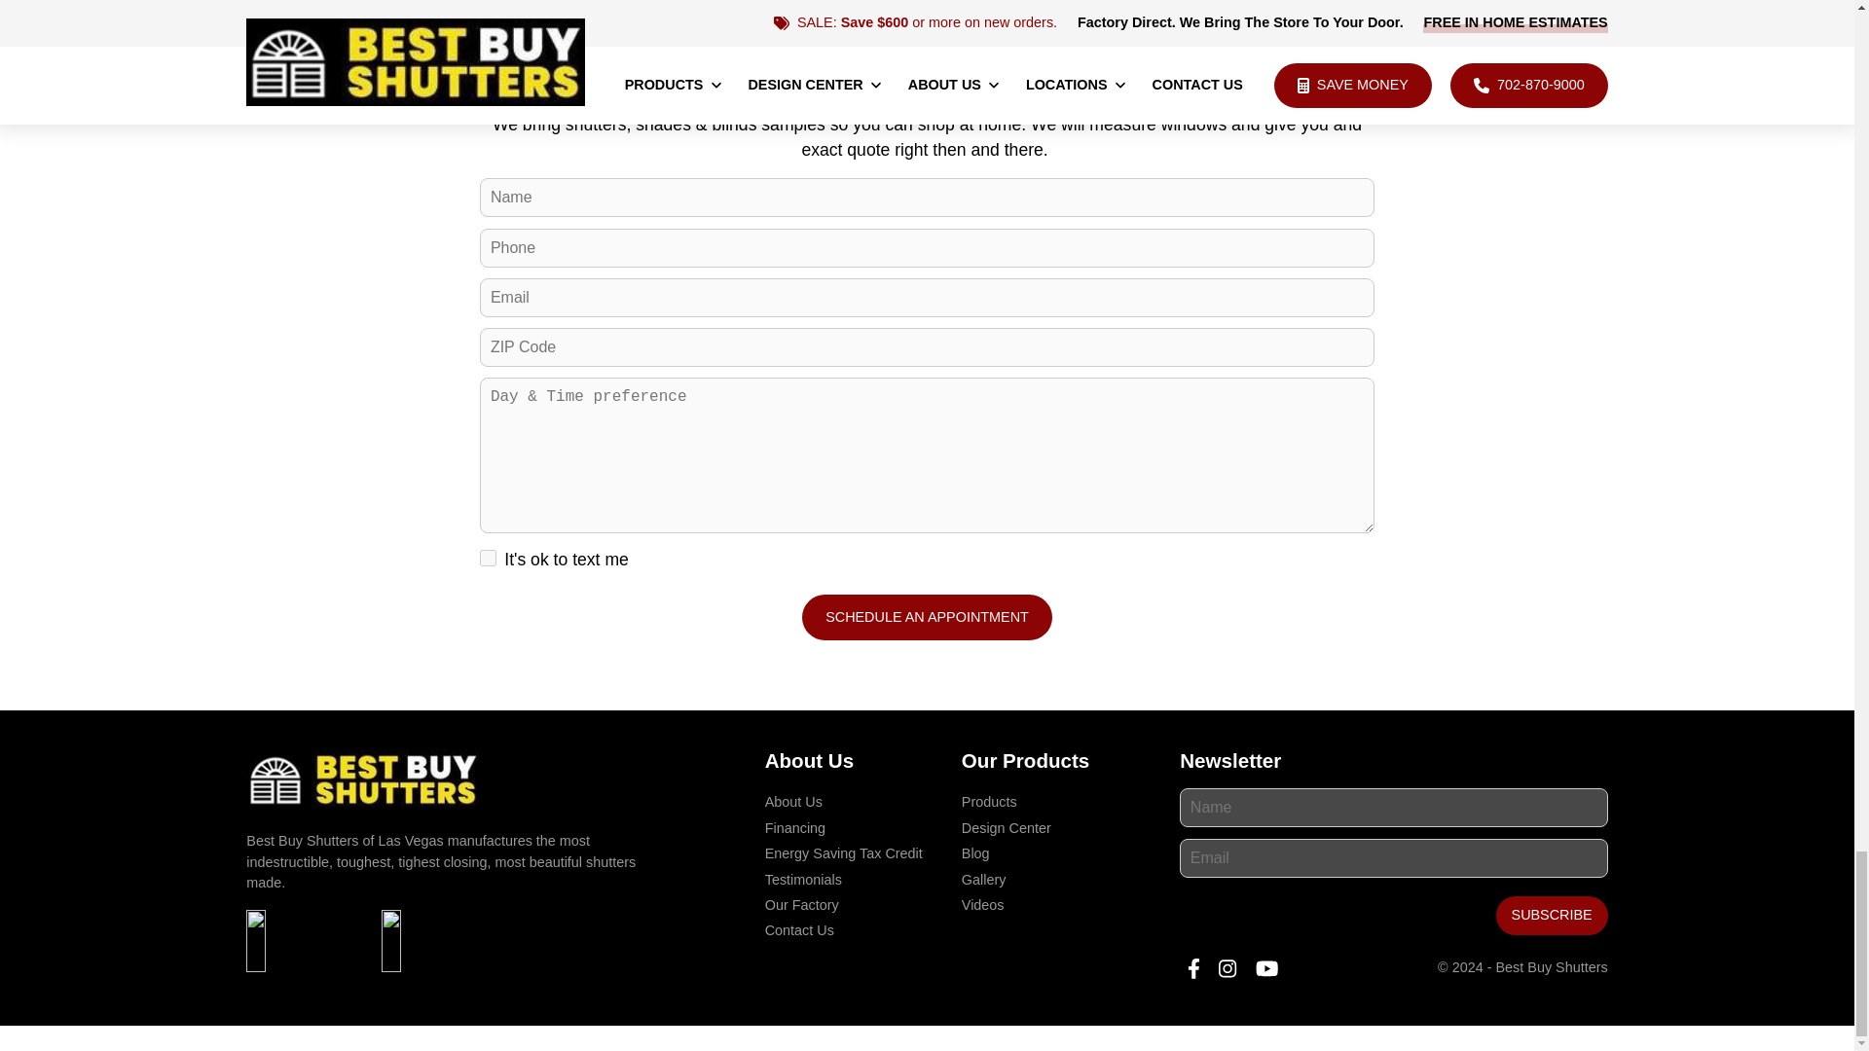 The height and width of the screenshot is (1051, 1869). Describe the element at coordinates (489, 558) in the screenshot. I see `It's ok to text me` at that location.